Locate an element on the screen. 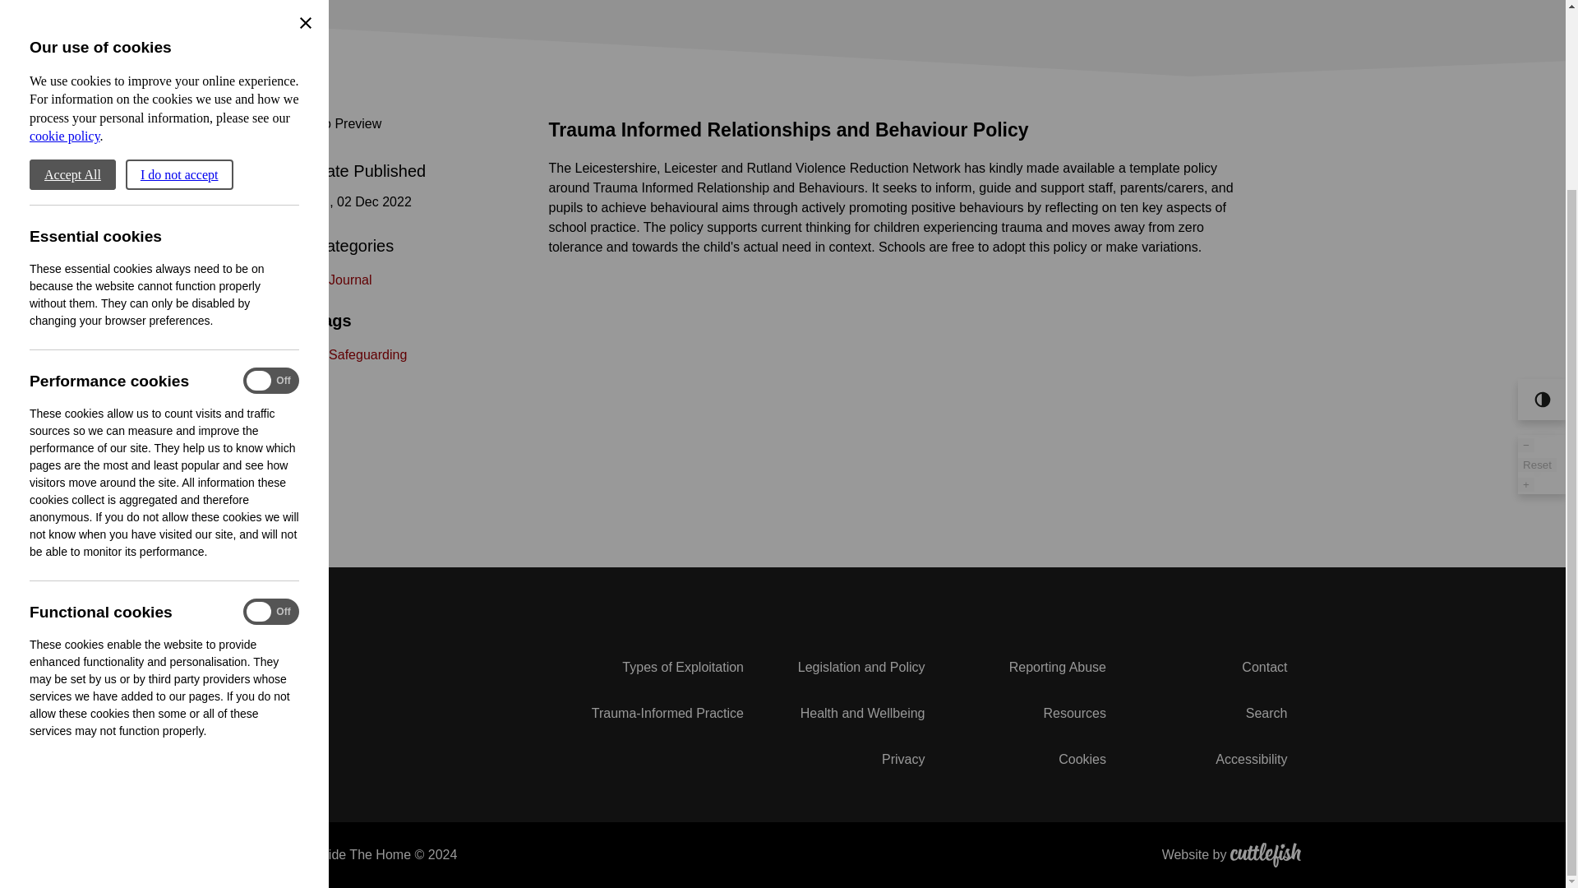 The image size is (1578, 888). Reset is located at coordinates (1537, 234).